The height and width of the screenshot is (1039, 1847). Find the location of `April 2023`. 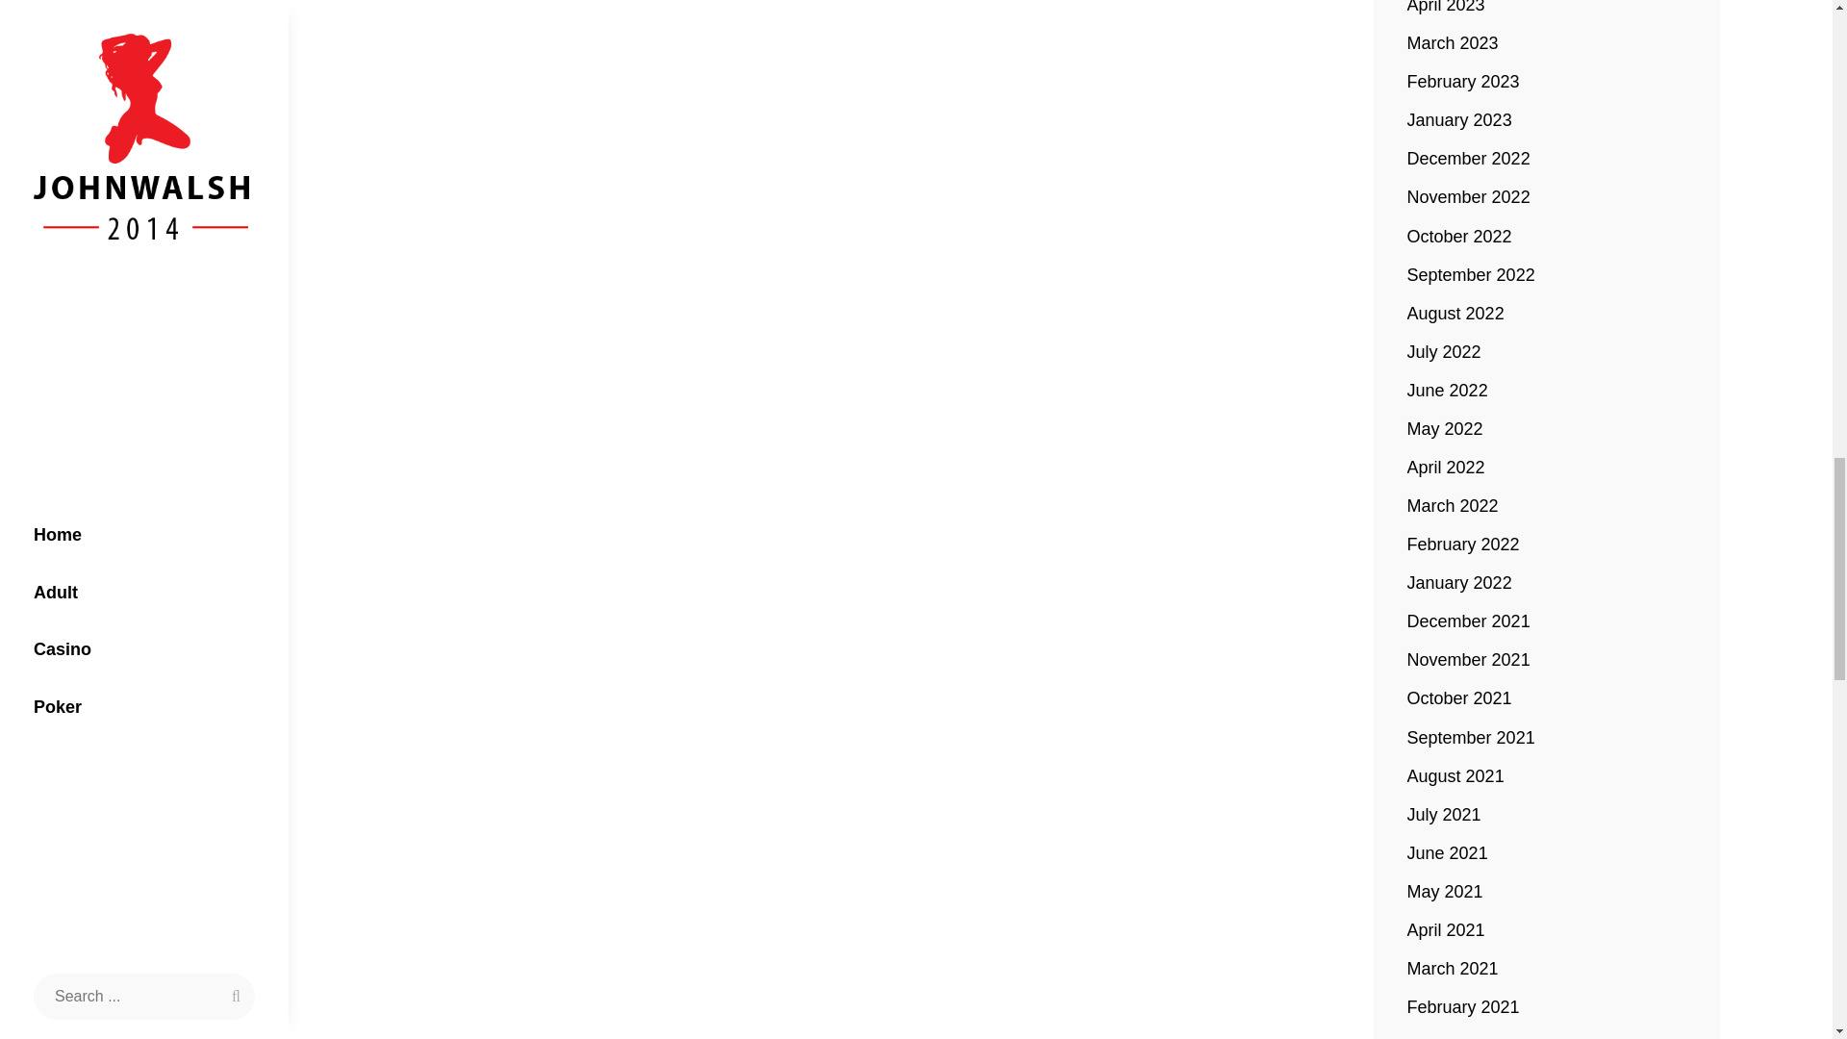

April 2023 is located at coordinates (1446, 10).